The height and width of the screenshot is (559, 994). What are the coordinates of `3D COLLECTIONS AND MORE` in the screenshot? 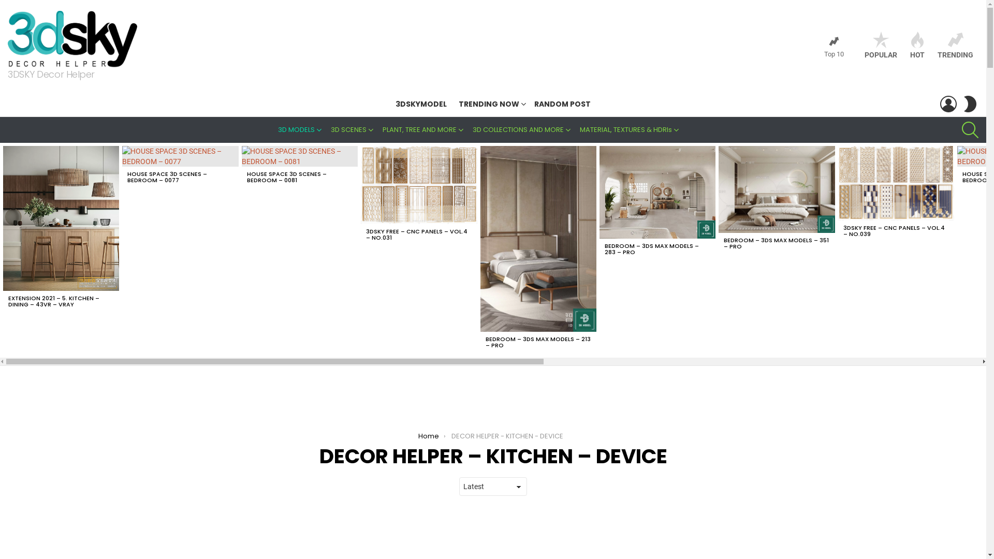 It's located at (522, 130).